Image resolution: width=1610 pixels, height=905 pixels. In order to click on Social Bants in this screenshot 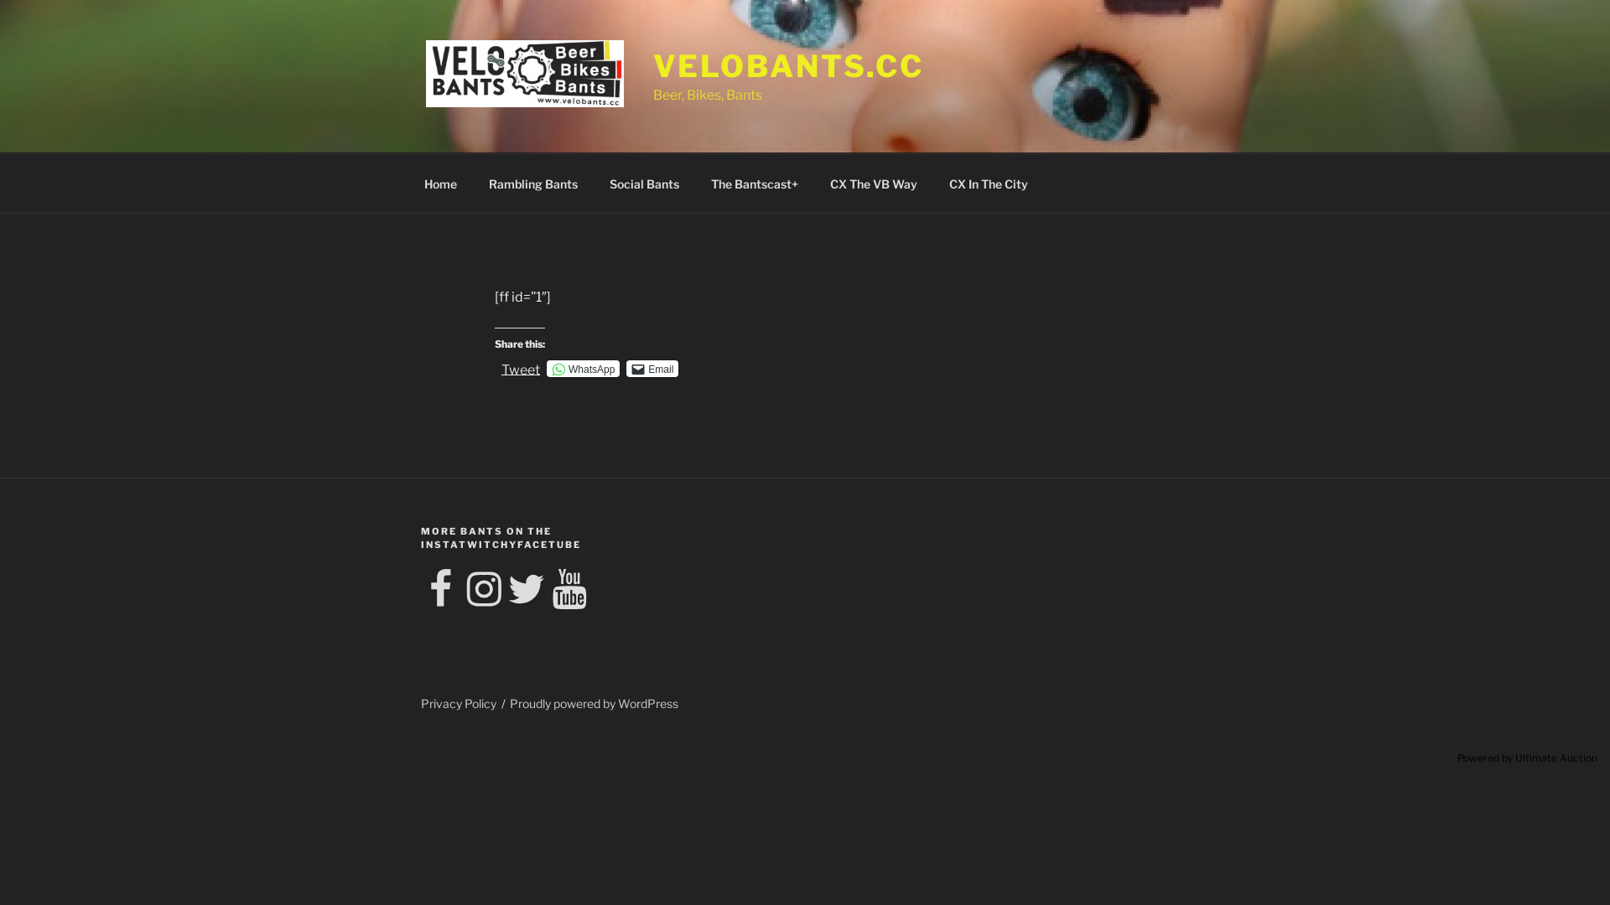, I will do `click(644, 183)`.